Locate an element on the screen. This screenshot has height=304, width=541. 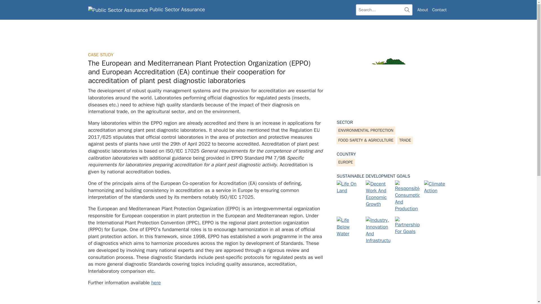
ENVIRONMENTAL PROTECTION is located at coordinates (366, 131).